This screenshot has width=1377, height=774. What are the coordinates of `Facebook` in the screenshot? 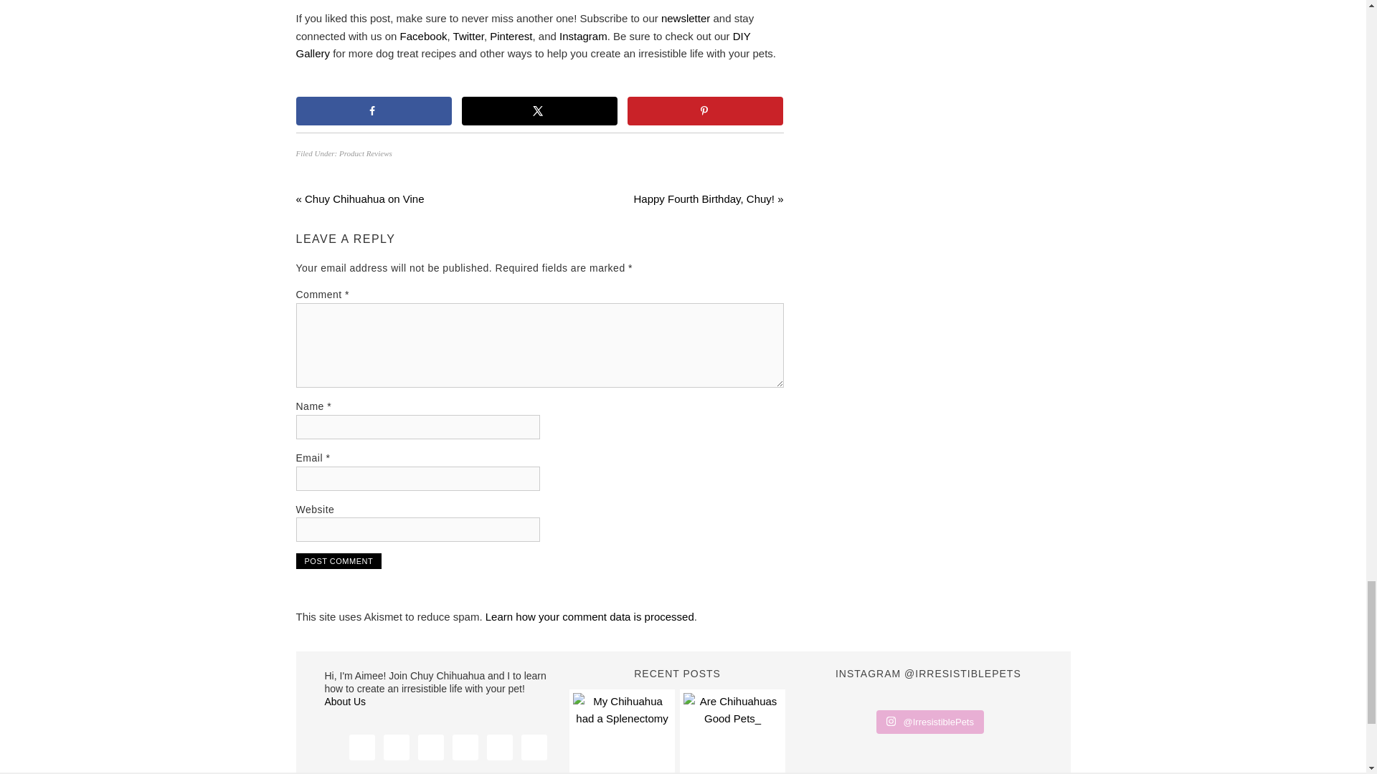 It's located at (424, 36).